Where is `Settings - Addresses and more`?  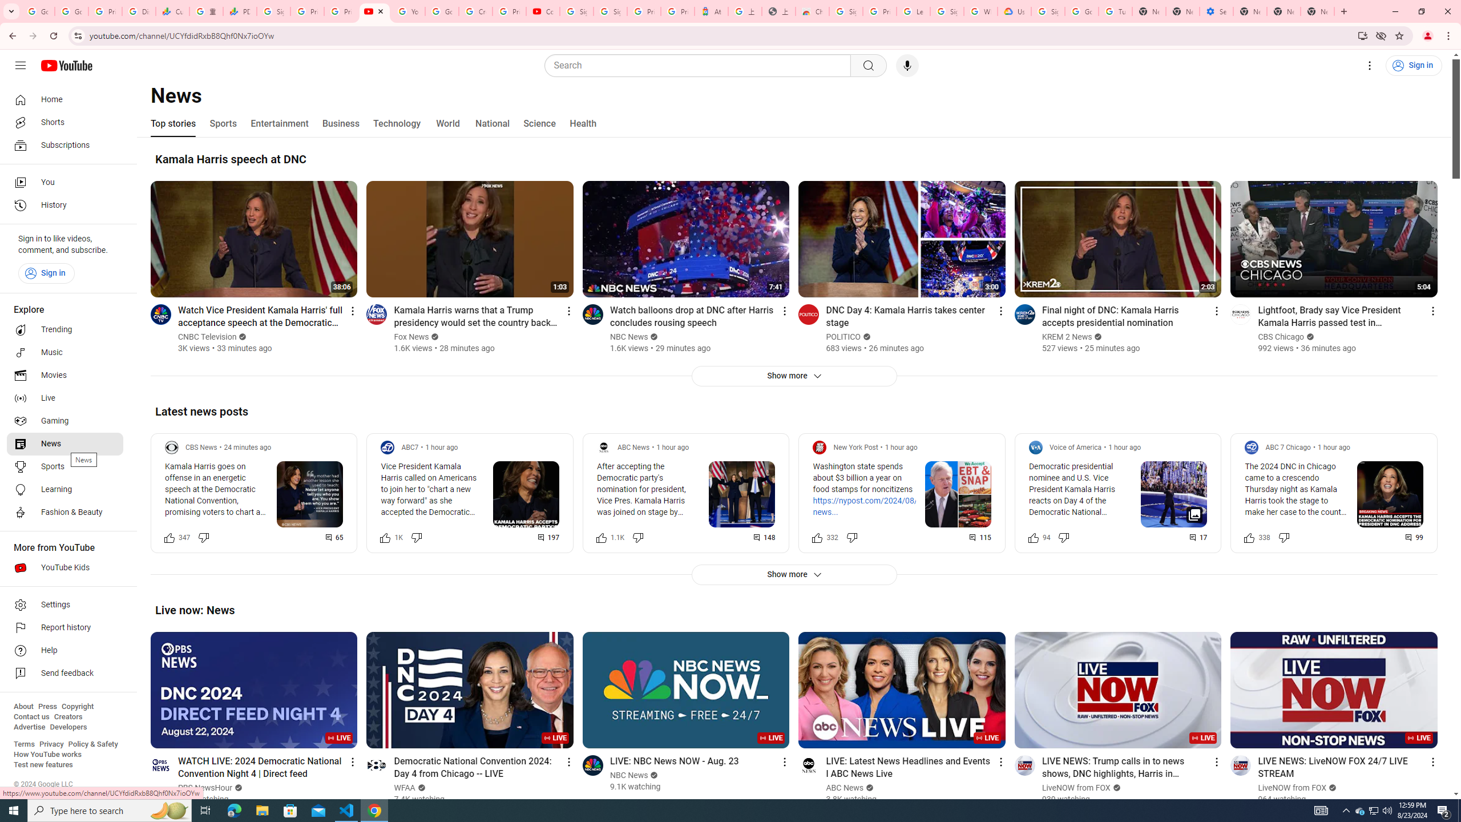 Settings - Addresses and more is located at coordinates (1217, 11).